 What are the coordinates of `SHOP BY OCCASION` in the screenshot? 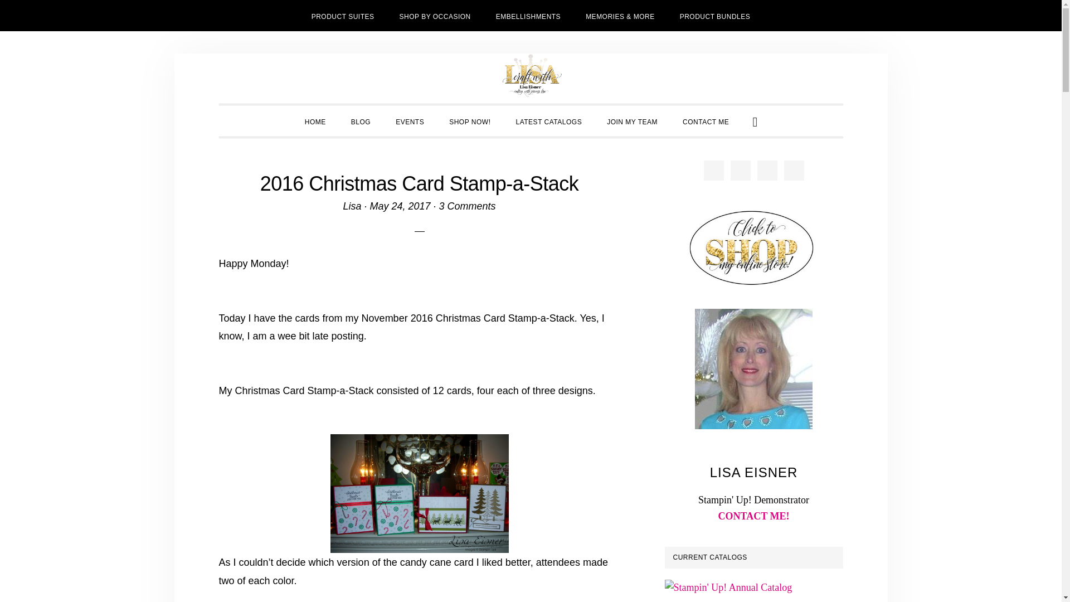 It's located at (435, 16).